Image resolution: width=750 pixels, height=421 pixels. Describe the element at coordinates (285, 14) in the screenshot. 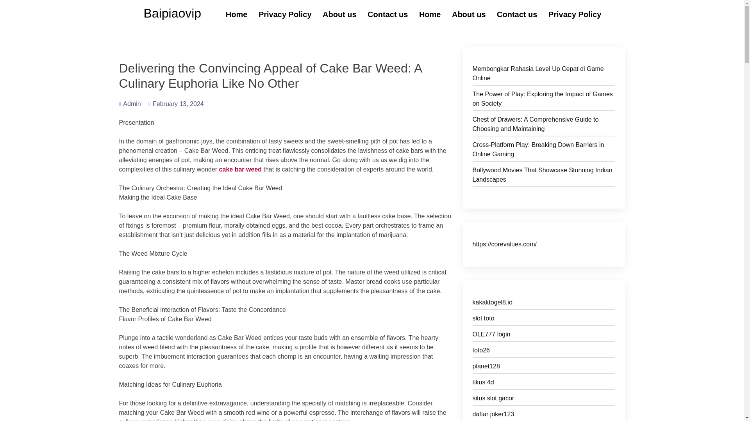

I see `Privacy Policy` at that location.